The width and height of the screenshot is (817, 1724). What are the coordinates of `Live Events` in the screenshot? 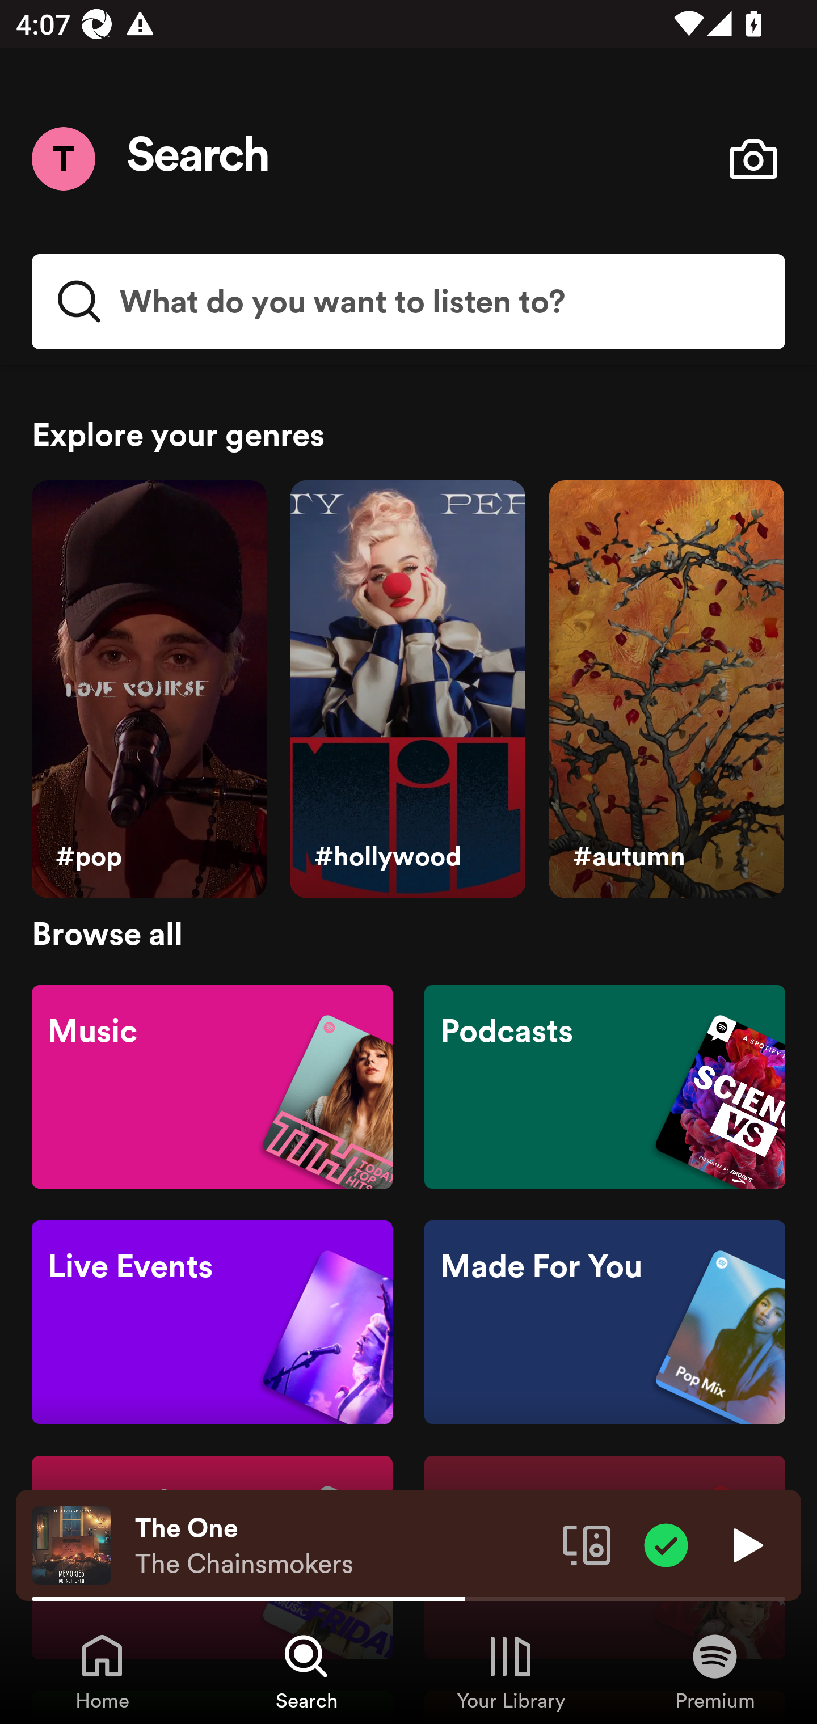 It's located at (212, 1322).